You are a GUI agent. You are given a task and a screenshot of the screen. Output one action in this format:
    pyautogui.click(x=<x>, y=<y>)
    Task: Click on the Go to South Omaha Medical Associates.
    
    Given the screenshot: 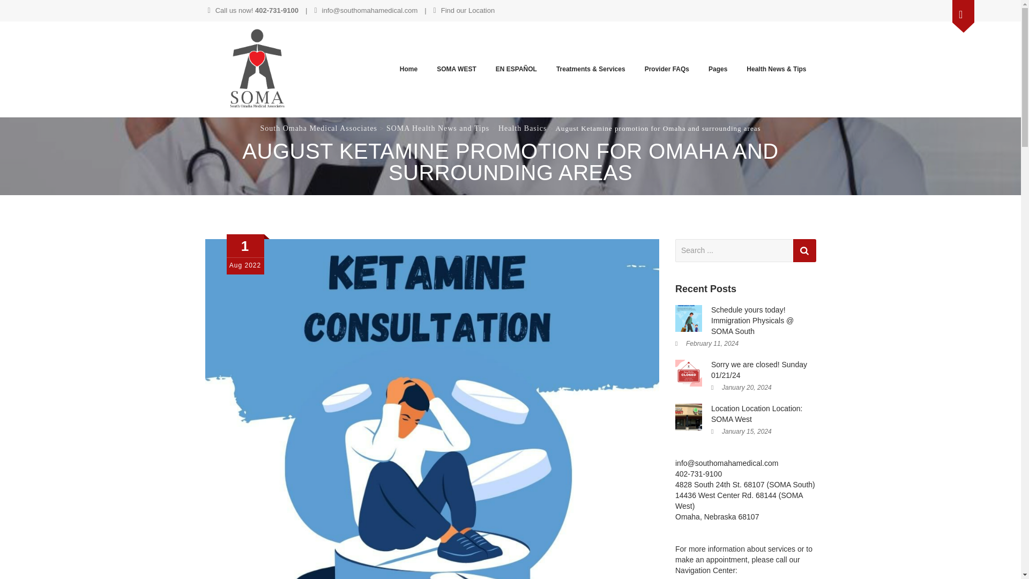 What is the action you would take?
    pyautogui.click(x=318, y=129)
    